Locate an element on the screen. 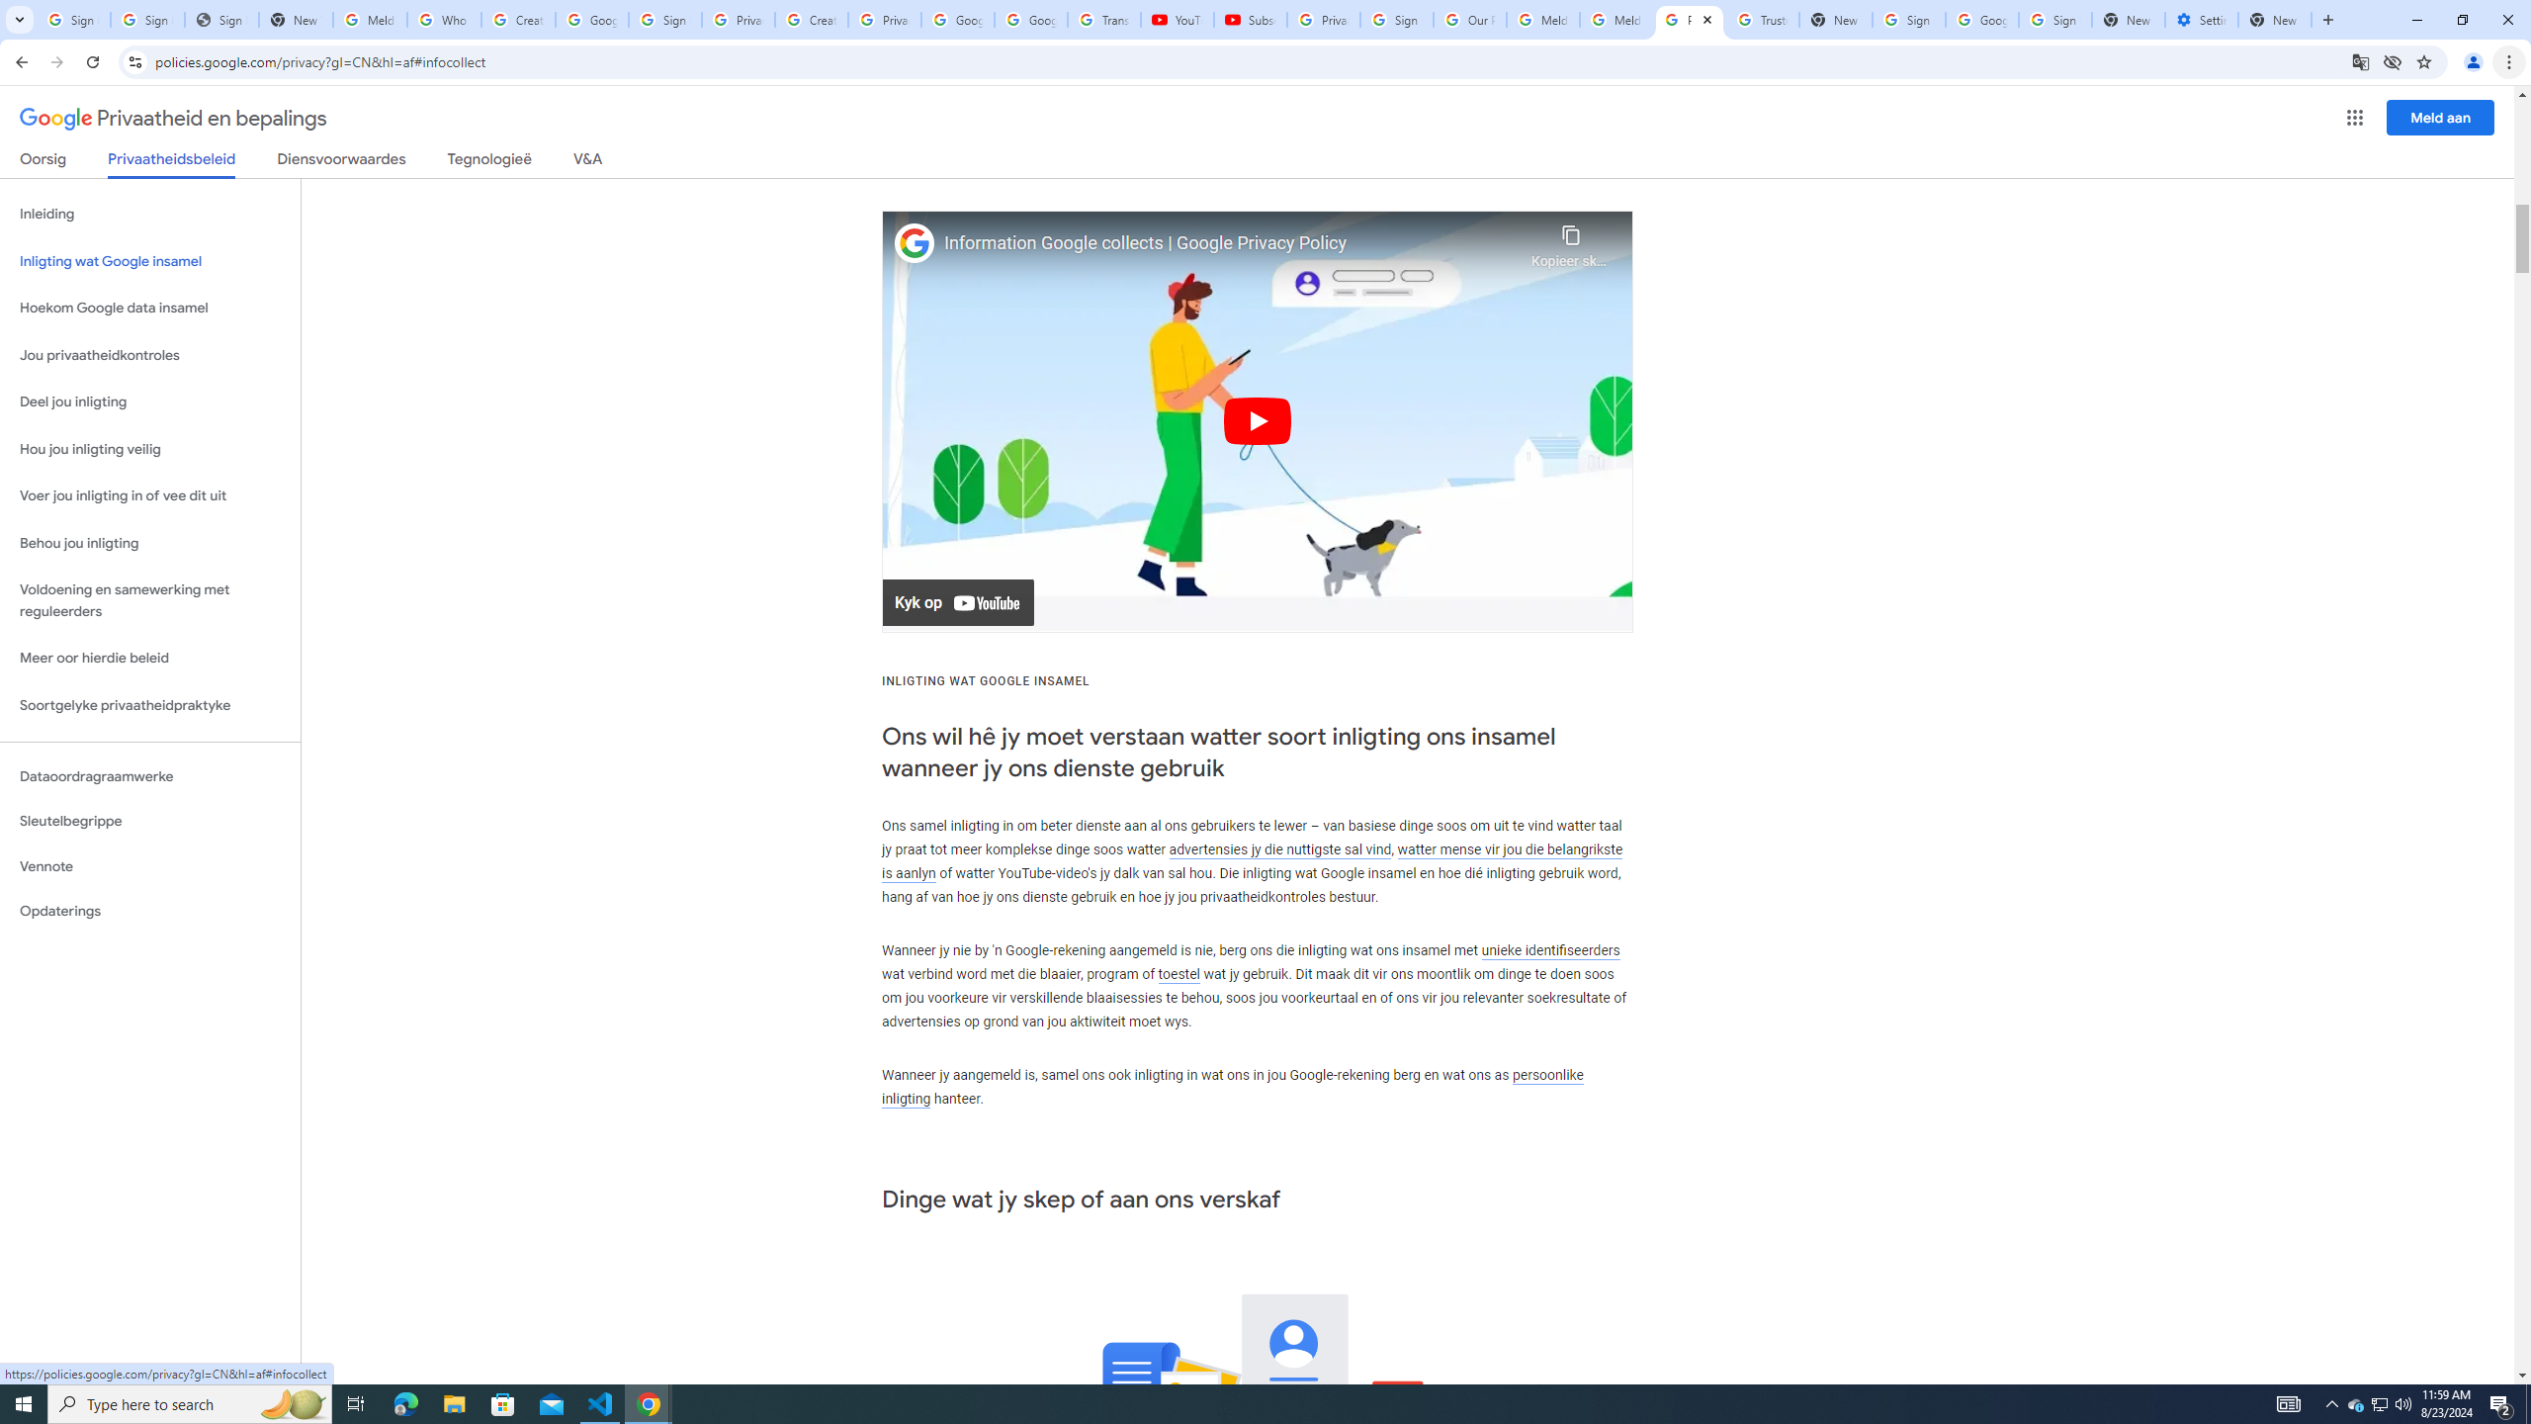  Diensvoorwaardes is located at coordinates (342, 162).